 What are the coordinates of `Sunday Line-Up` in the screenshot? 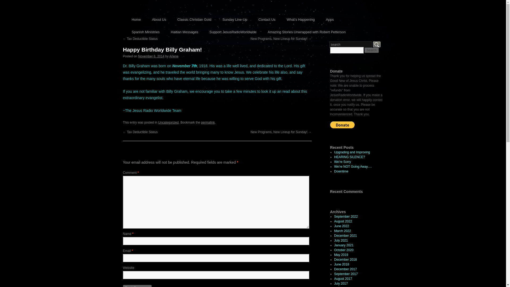 It's located at (235, 19).